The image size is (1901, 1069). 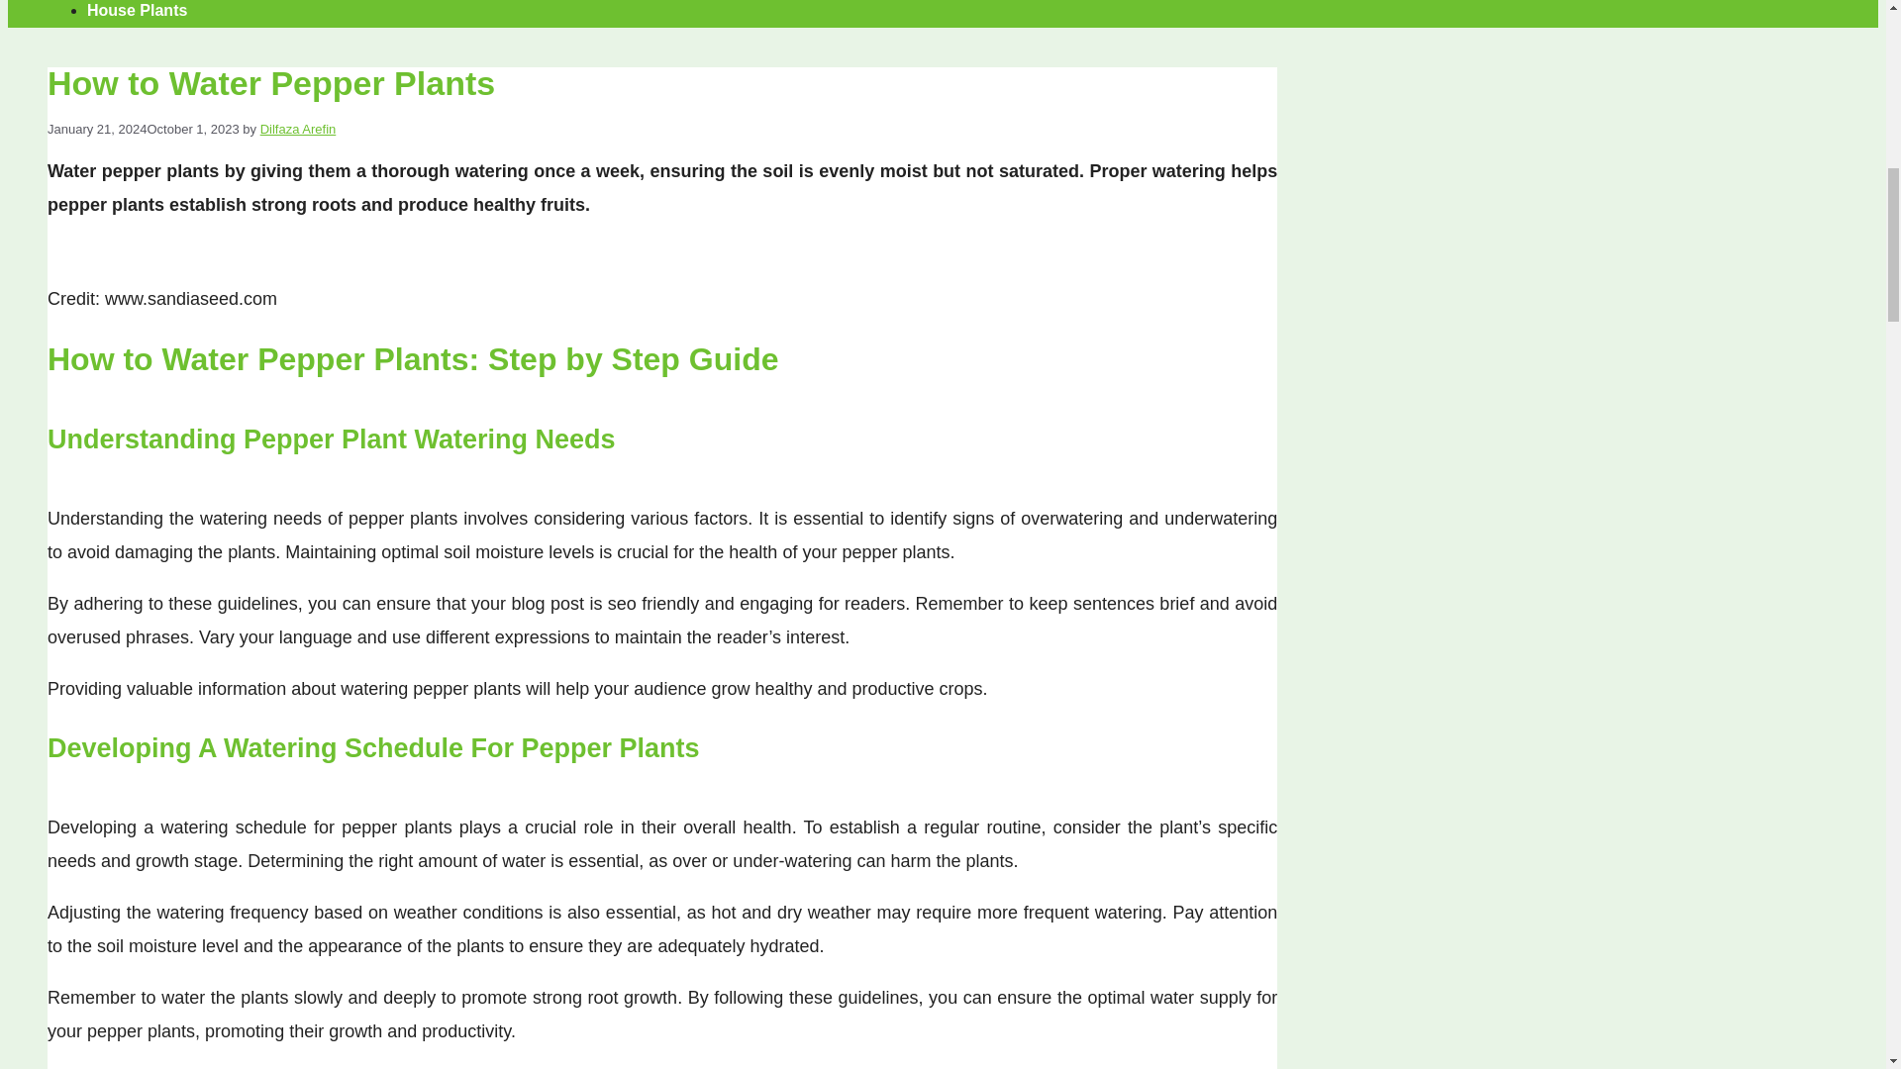 What do you see at coordinates (1837, 939) in the screenshot?
I see `Scroll back to top` at bounding box center [1837, 939].